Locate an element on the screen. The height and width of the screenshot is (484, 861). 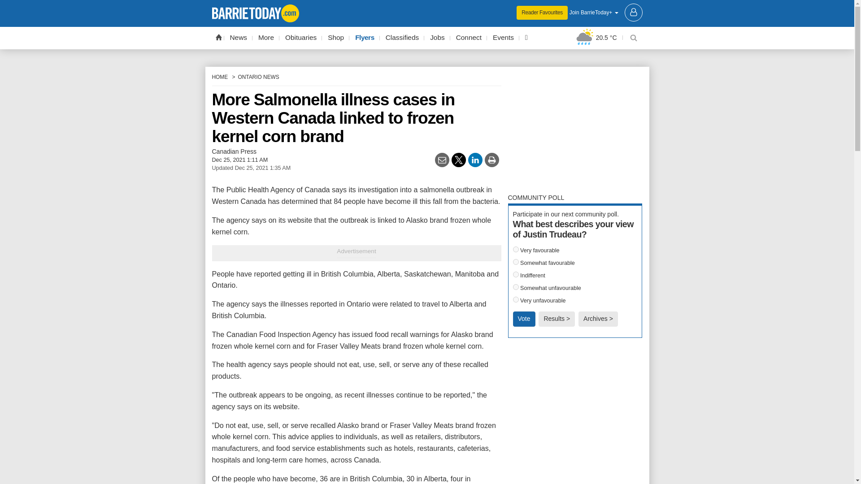
123112 is located at coordinates (516, 262).